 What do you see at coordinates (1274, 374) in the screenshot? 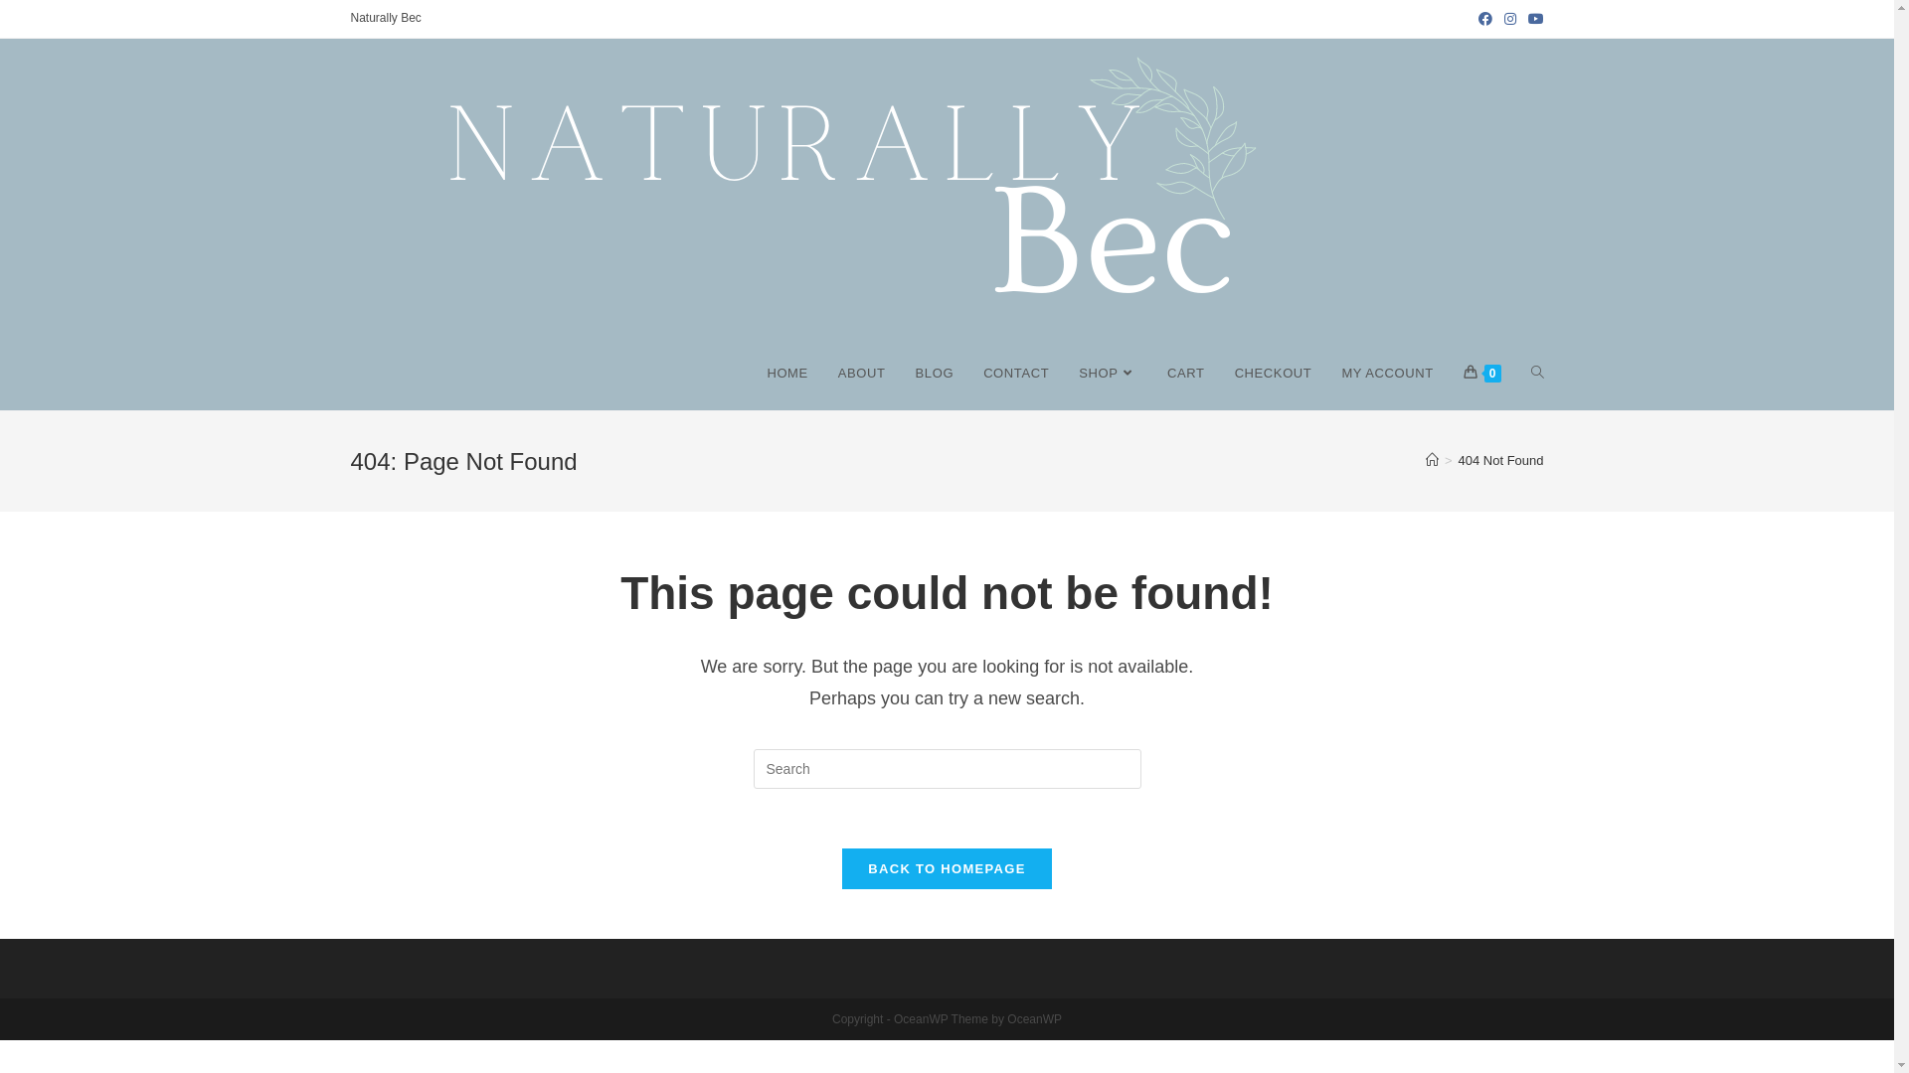
I see `CHECKOUT` at bounding box center [1274, 374].